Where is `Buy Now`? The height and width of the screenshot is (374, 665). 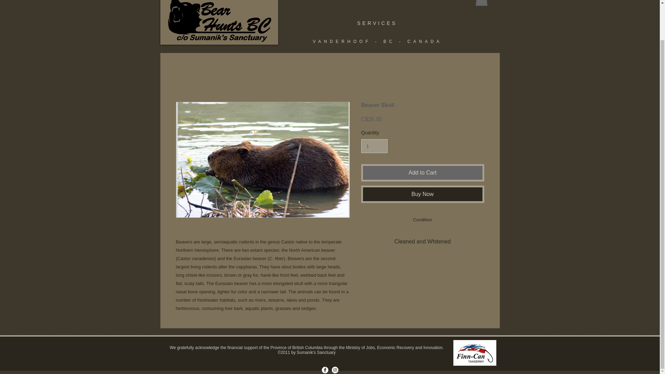
Buy Now is located at coordinates (423, 194).